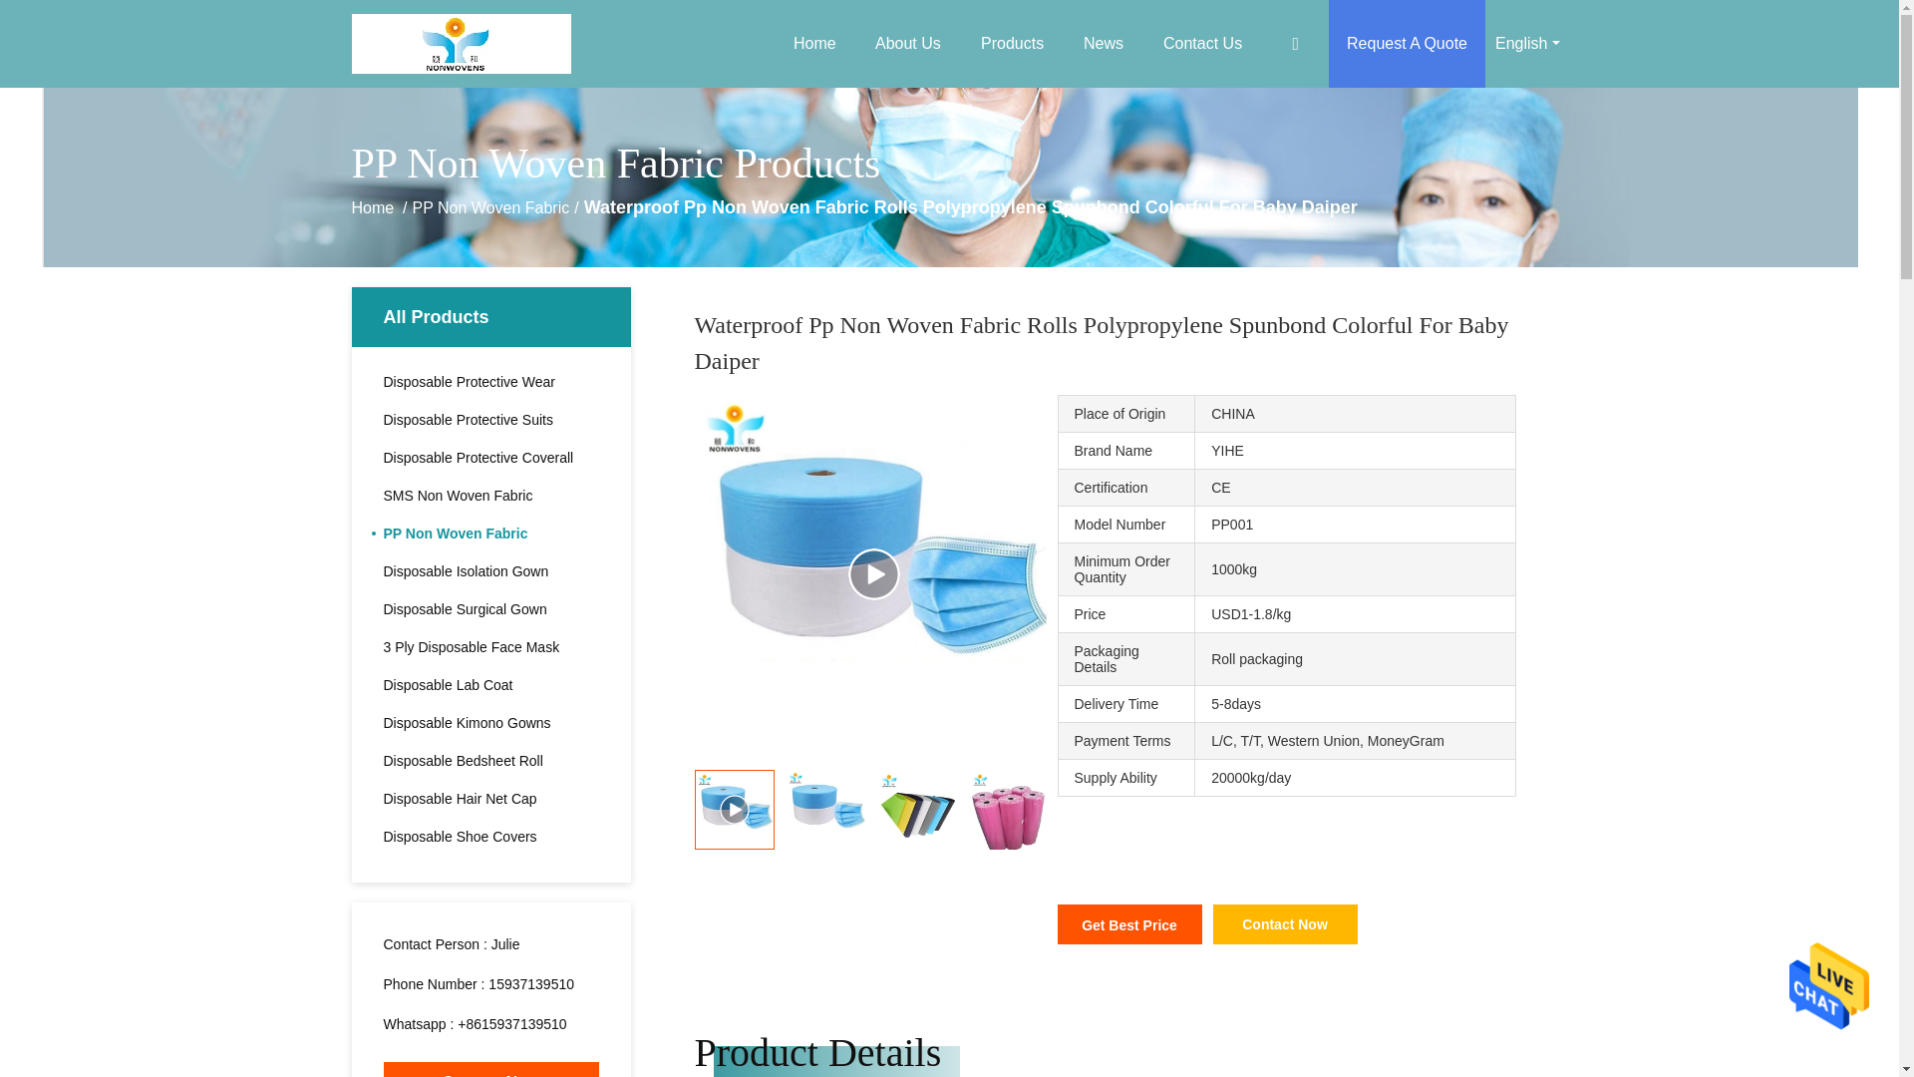 The height and width of the screenshot is (1077, 1914). I want to click on Products, so click(1012, 44).